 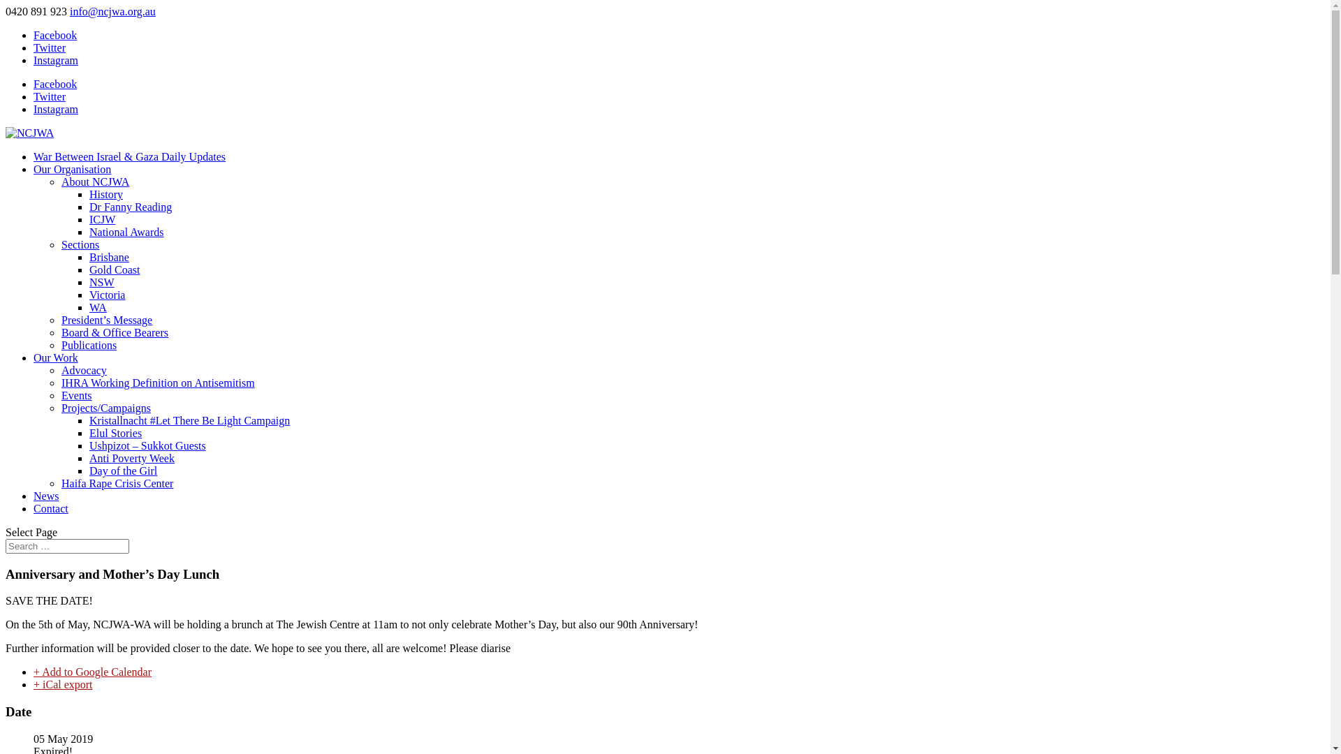 What do you see at coordinates (132, 458) in the screenshot?
I see `Anti Poverty Week` at bounding box center [132, 458].